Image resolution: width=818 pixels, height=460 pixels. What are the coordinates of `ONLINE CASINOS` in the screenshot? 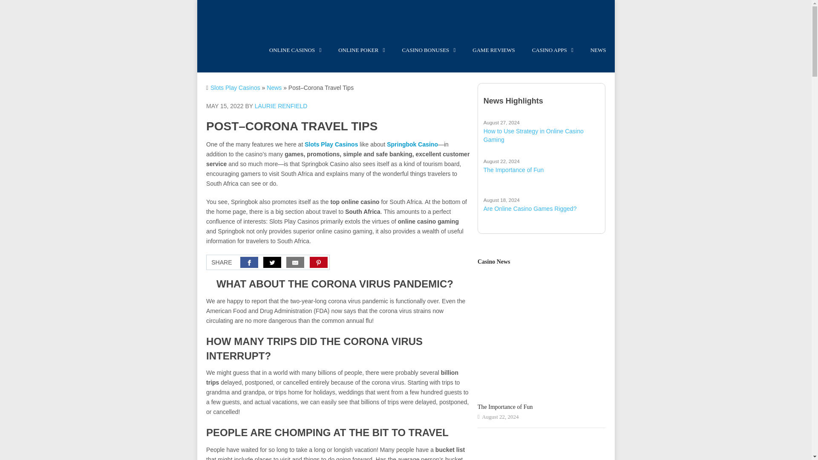 It's located at (295, 55).